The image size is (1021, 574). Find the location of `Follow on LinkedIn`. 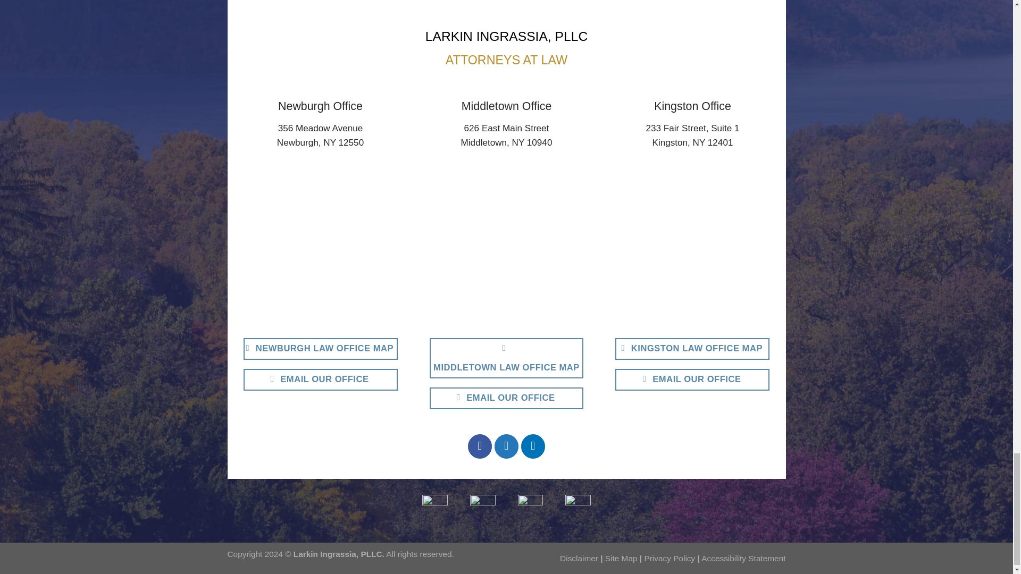

Follow on LinkedIn is located at coordinates (533, 446).